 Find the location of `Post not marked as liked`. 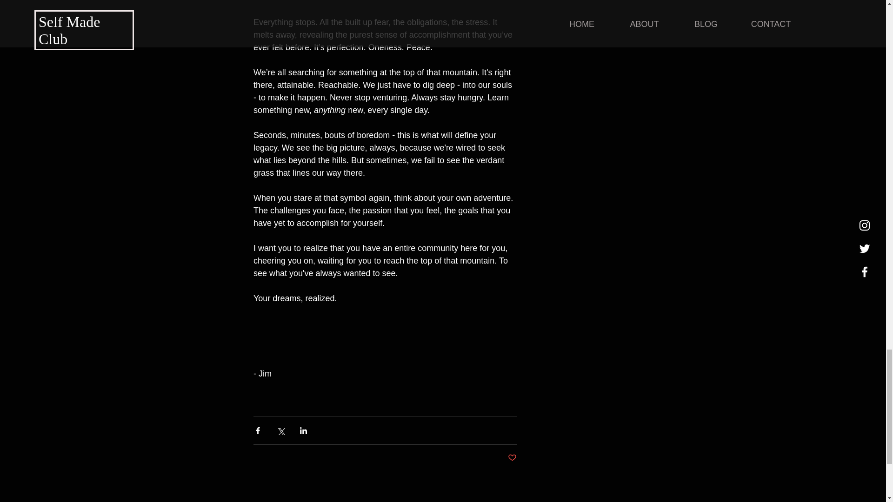

Post not marked as liked is located at coordinates (513, 458).